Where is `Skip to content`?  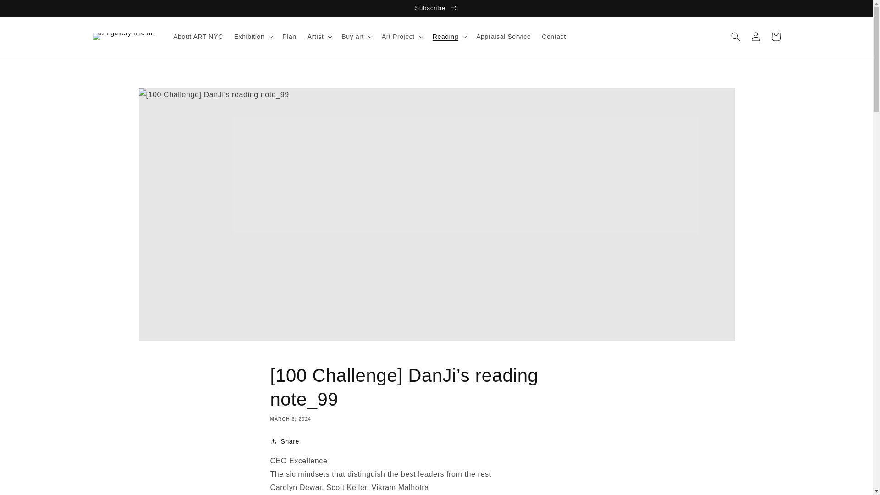
Skip to content is located at coordinates (27, 10).